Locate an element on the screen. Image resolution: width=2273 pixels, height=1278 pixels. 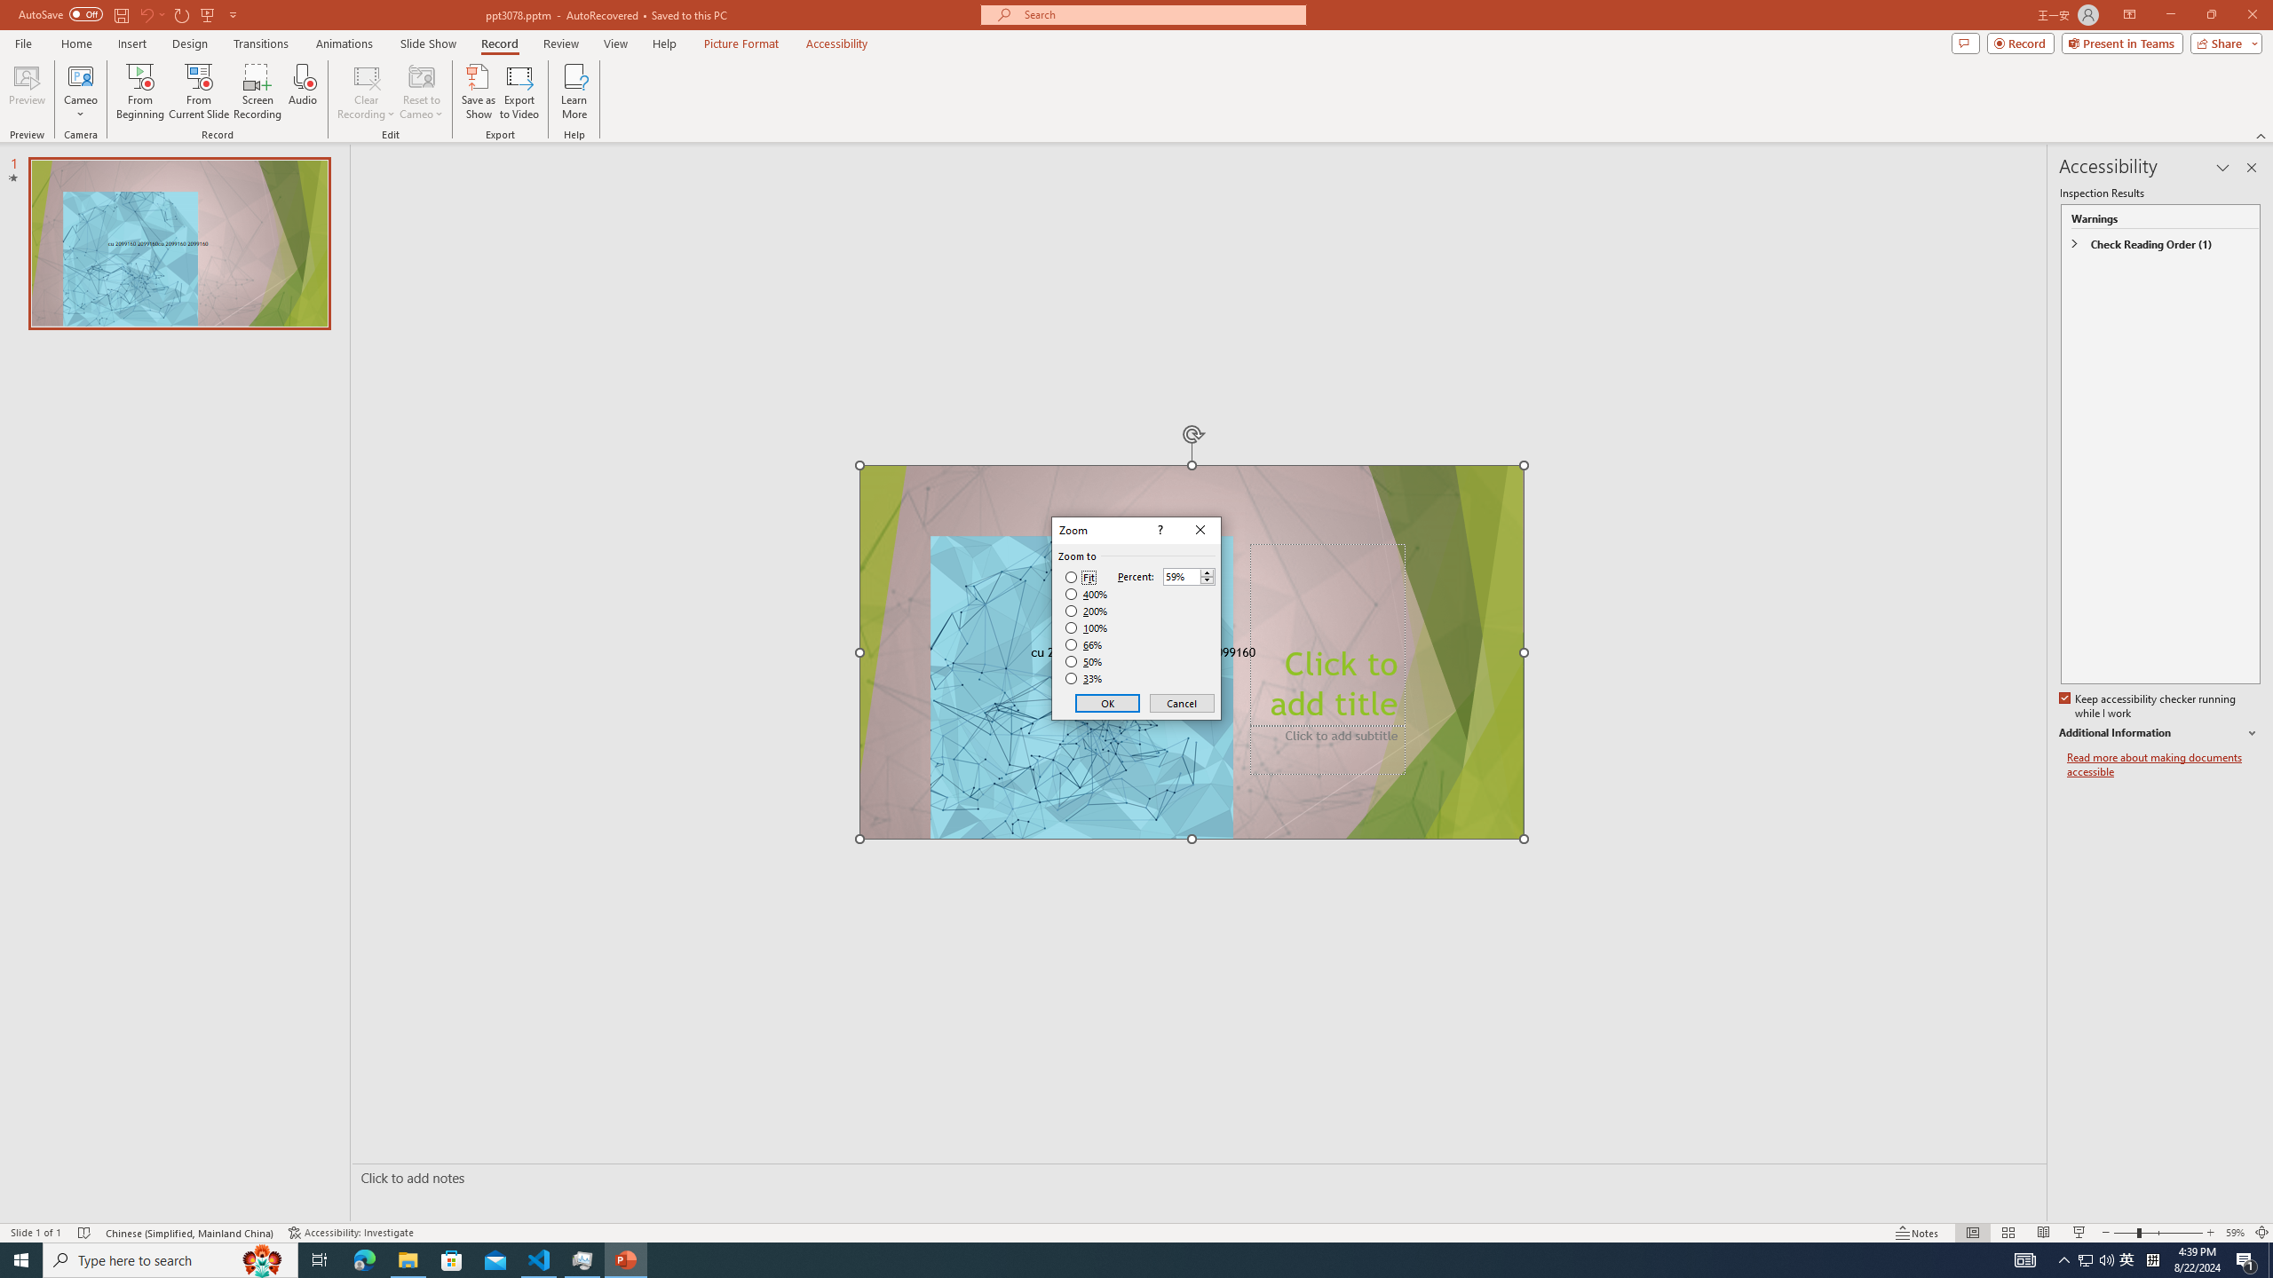
Type here to search is located at coordinates (575, 91).